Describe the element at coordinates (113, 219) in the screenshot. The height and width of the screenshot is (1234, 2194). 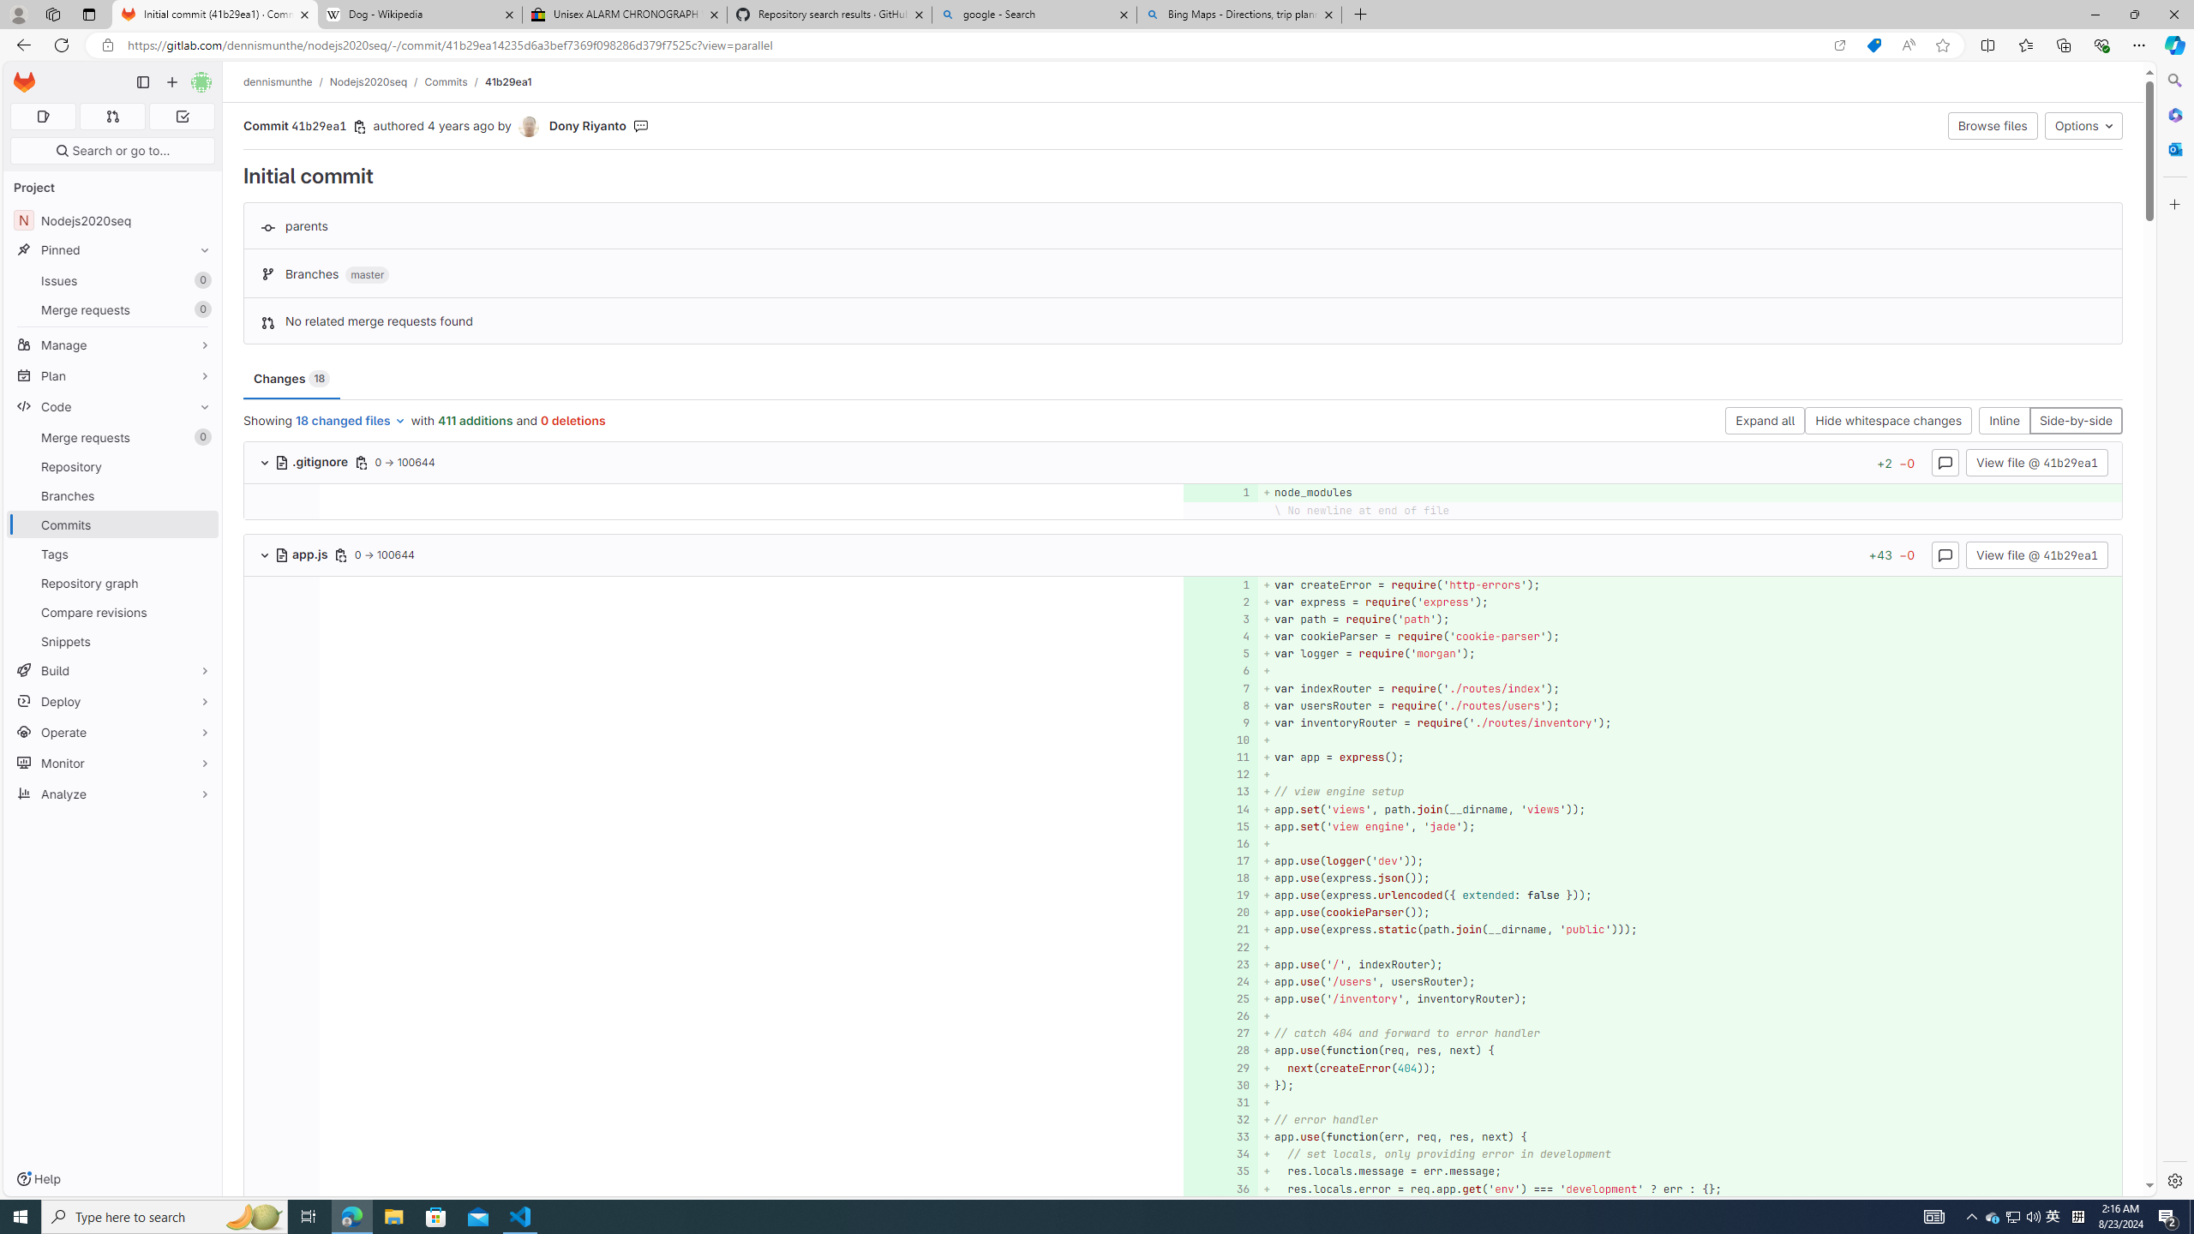
I see `NNodejs2020seq` at that location.